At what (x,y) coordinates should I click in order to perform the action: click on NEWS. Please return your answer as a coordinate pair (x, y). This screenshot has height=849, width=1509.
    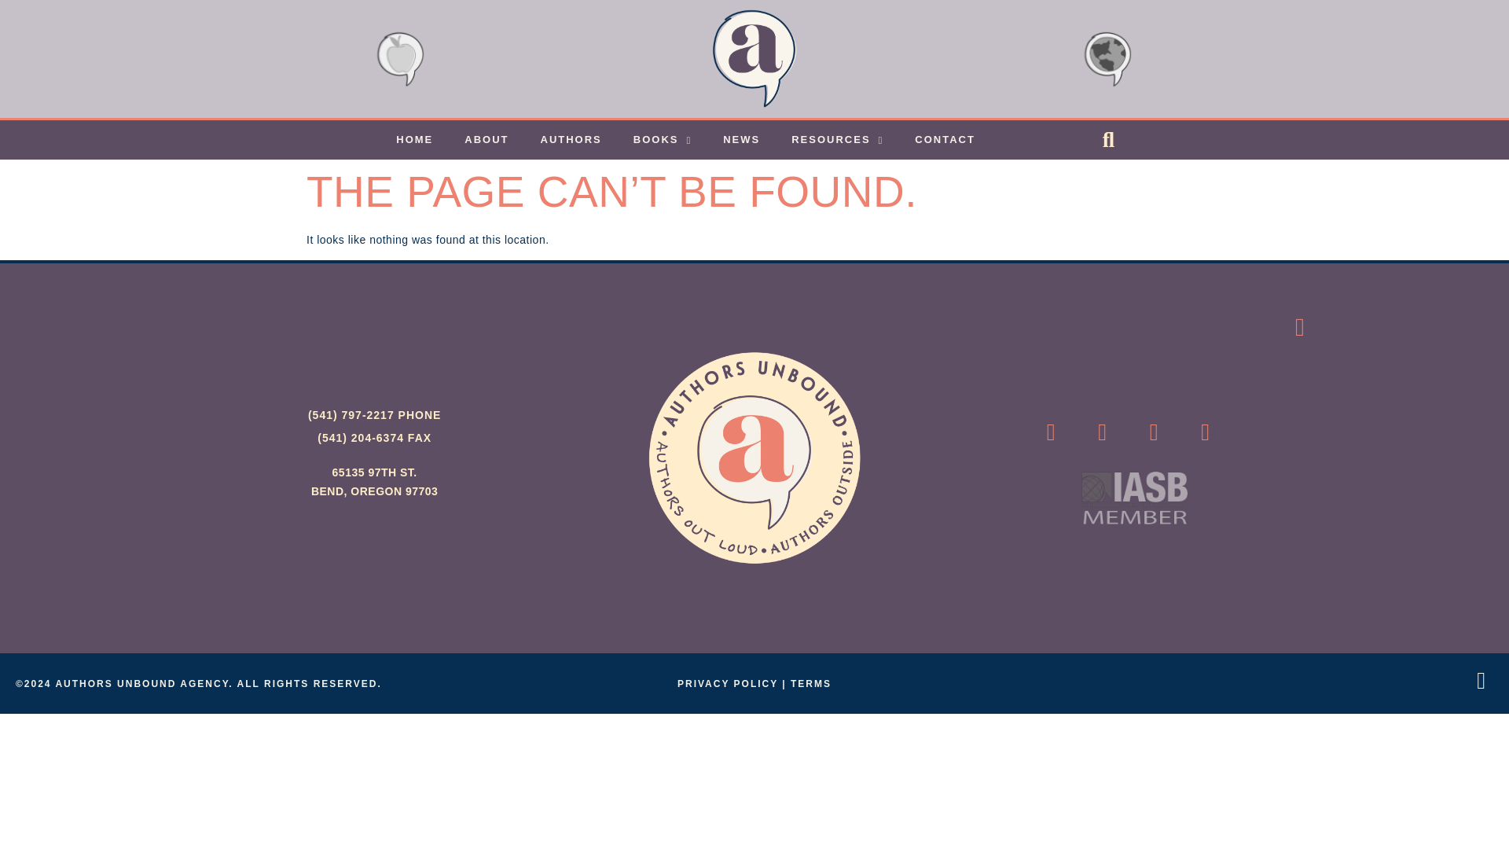
    Looking at the image, I should click on (741, 140).